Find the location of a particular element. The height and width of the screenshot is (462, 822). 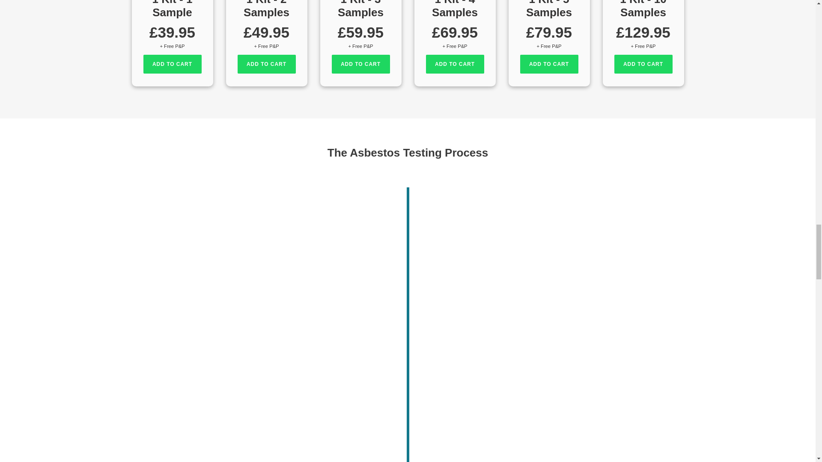

ADD TO CART is located at coordinates (360, 64).